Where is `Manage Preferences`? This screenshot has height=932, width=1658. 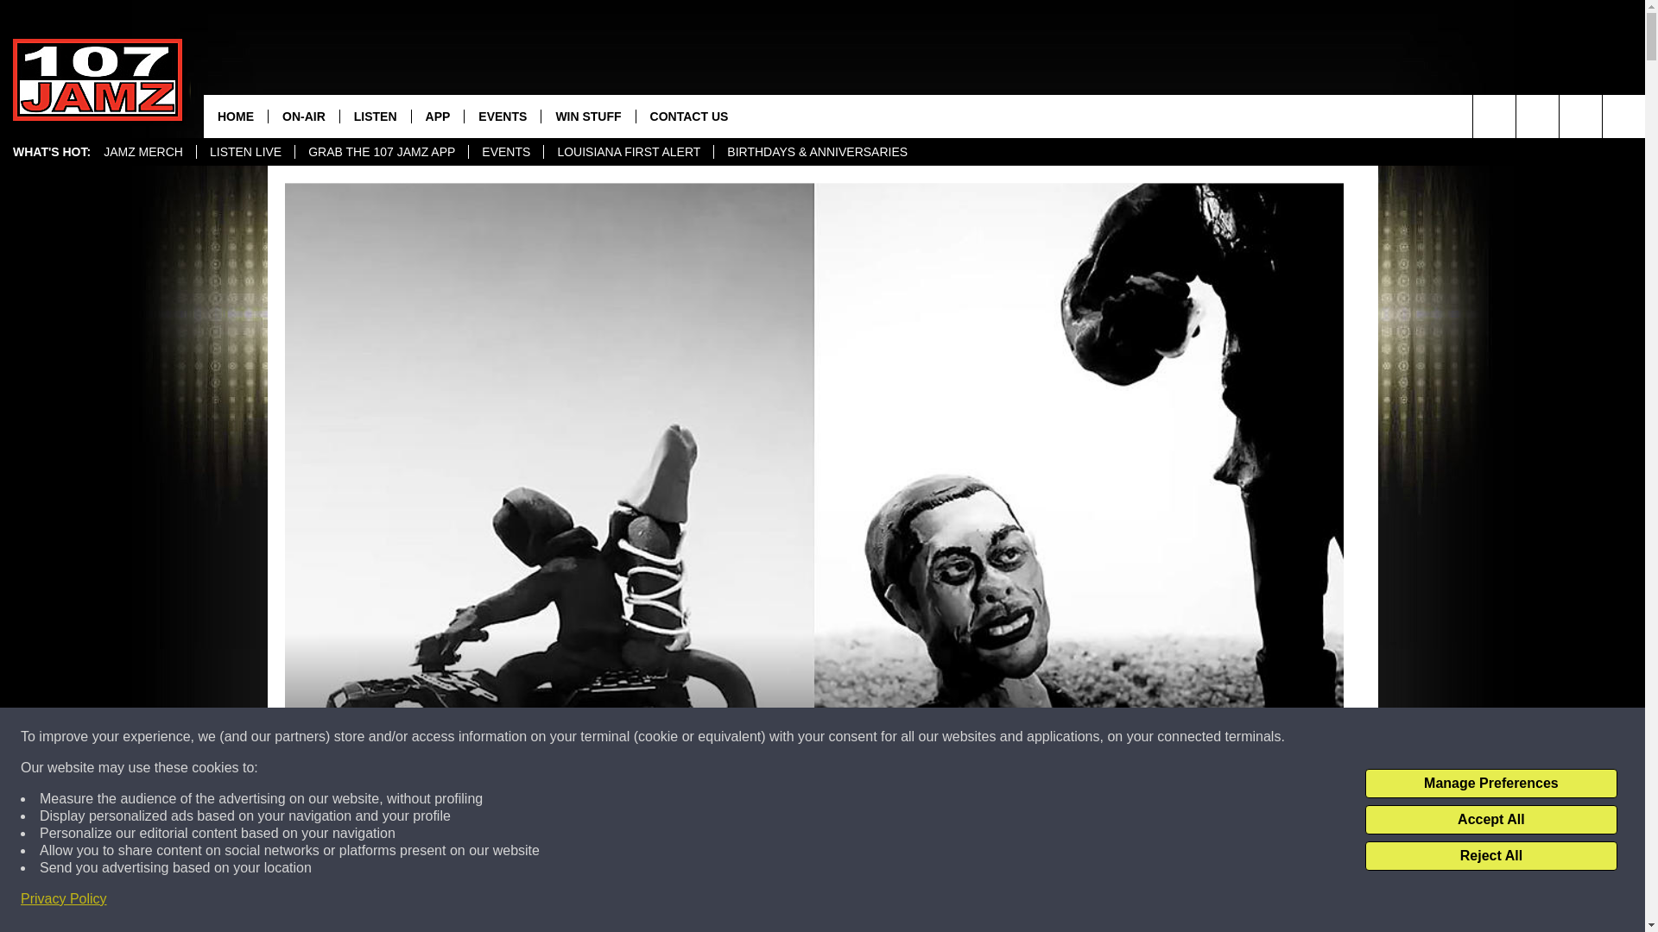 Manage Preferences is located at coordinates (1490, 784).